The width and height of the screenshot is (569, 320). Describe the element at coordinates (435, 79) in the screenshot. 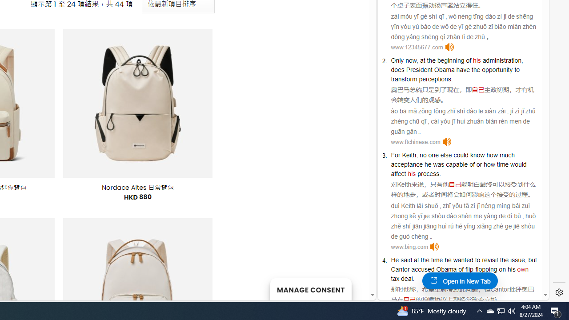

I see `perceptions` at that location.